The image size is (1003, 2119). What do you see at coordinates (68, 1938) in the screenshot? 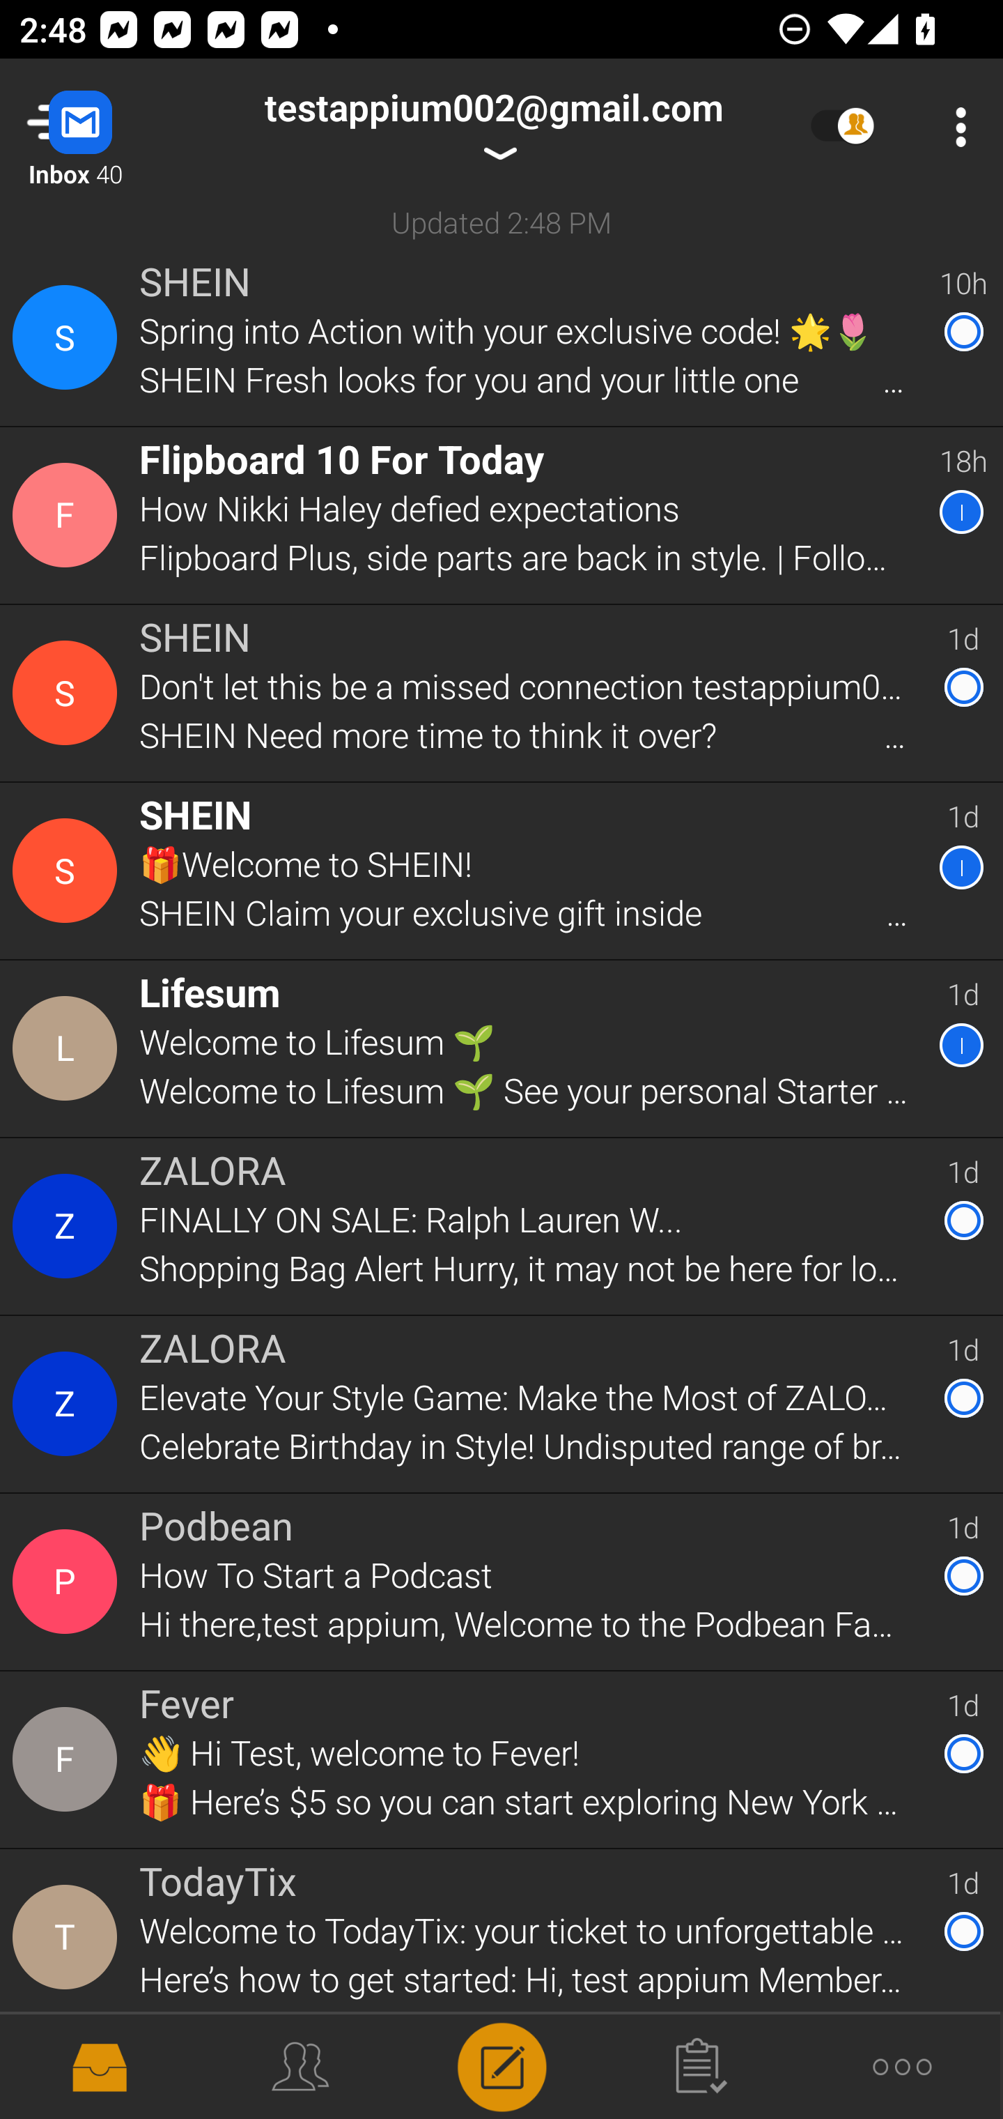
I see `Contact Details` at bounding box center [68, 1938].